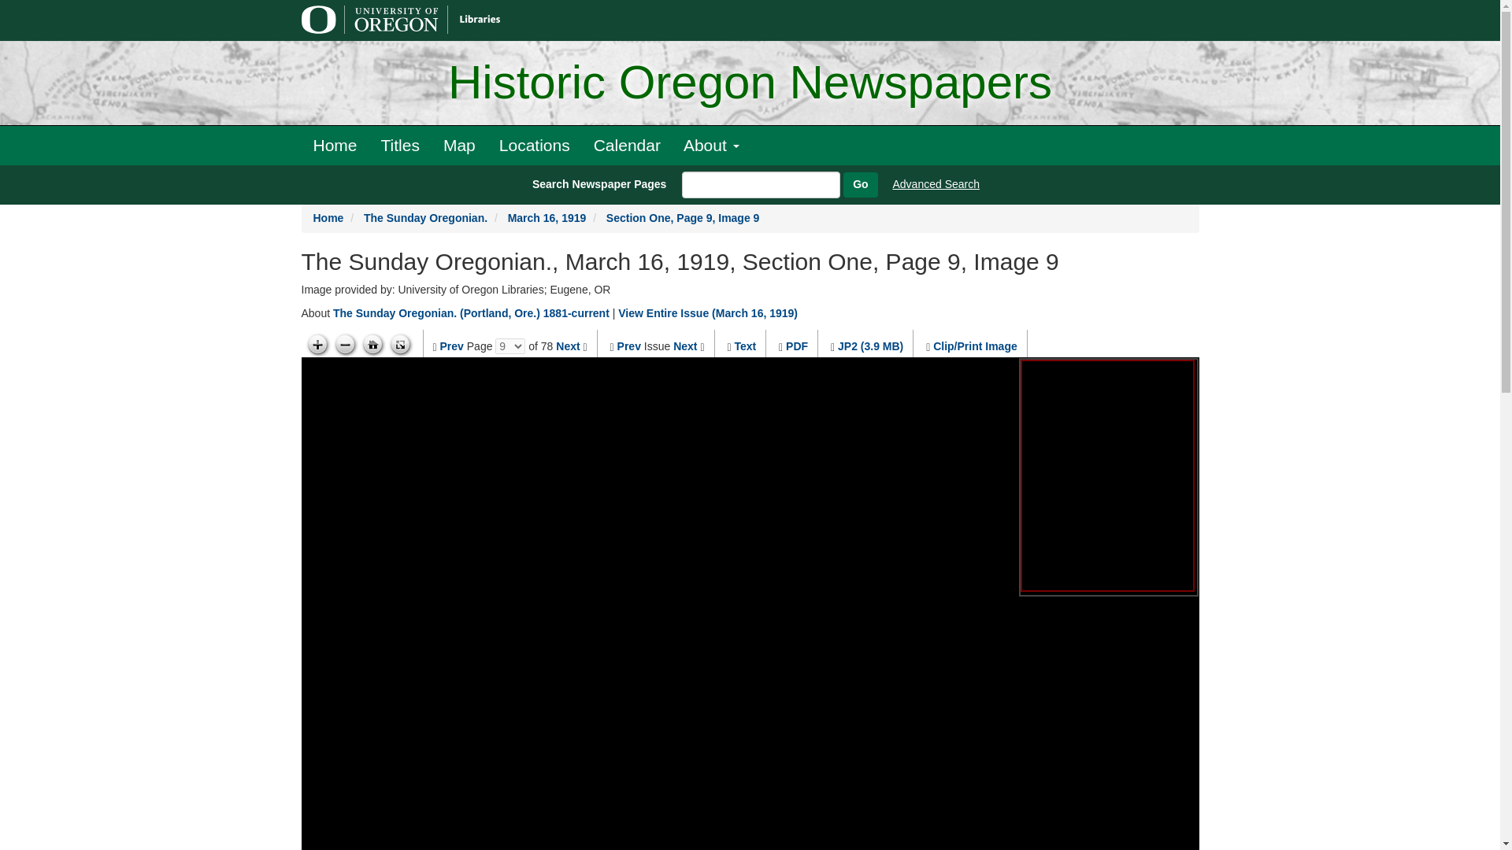  I want to click on About, so click(711, 145).